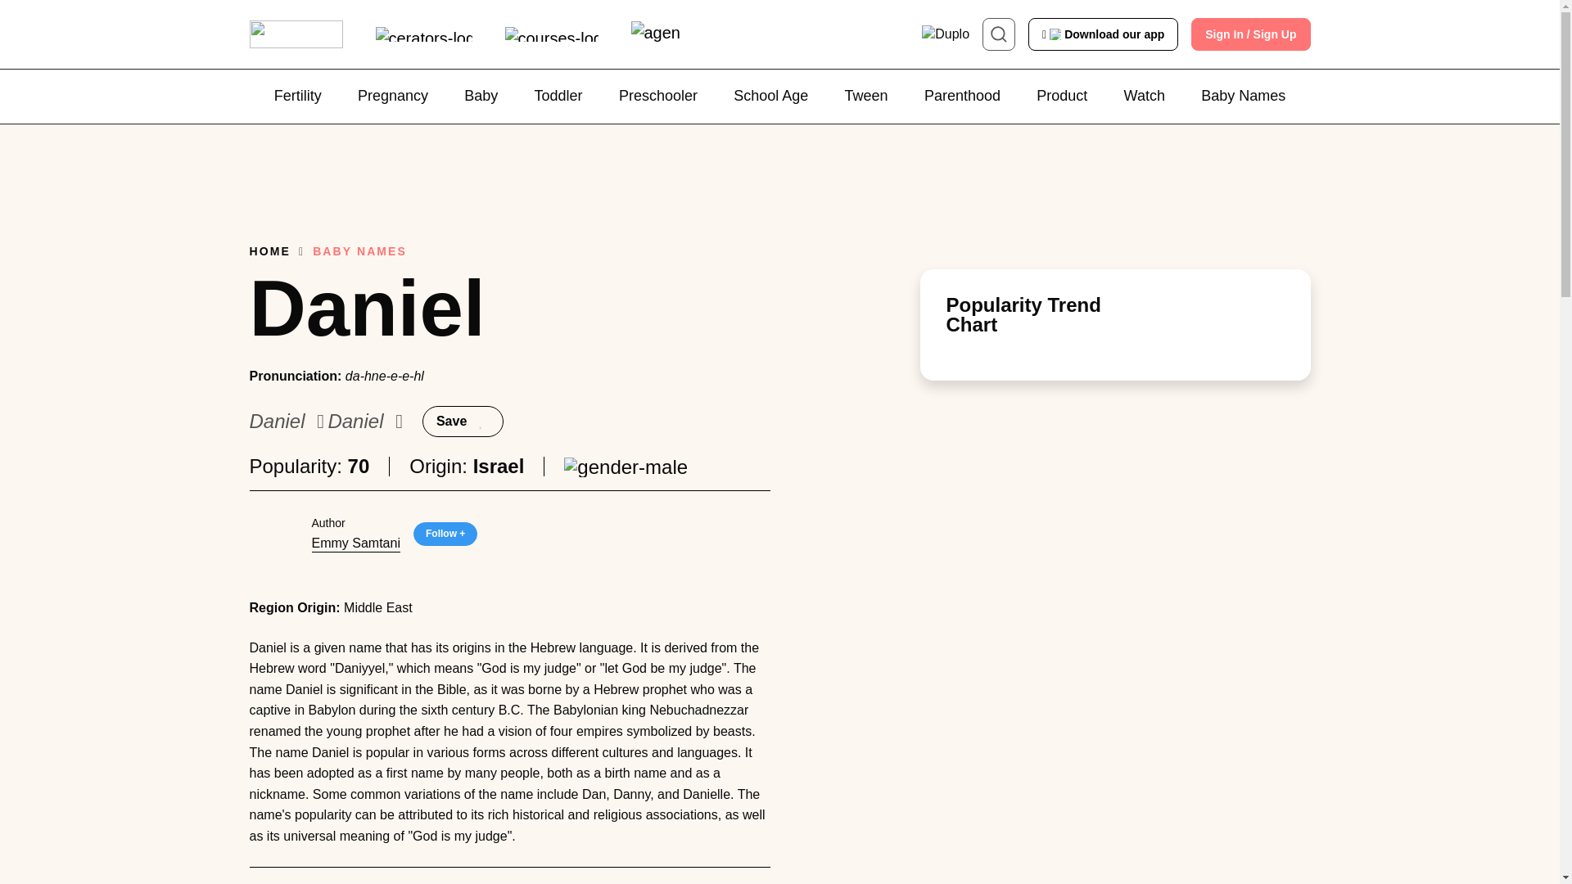 The height and width of the screenshot is (884, 1572). I want to click on kiincourses, so click(550, 34).